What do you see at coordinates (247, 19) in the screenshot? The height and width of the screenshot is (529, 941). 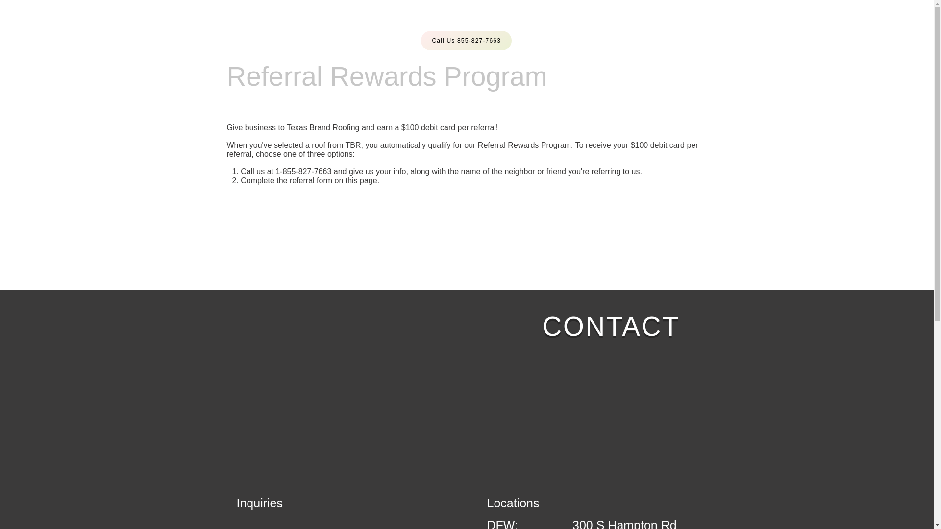 I see `HOME` at bounding box center [247, 19].